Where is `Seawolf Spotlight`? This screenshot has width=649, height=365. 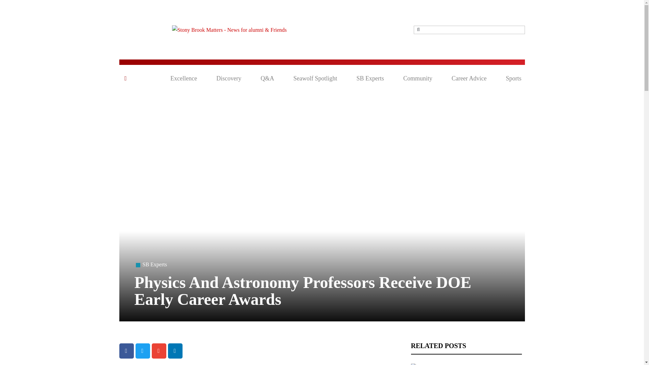 Seawolf Spotlight is located at coordinates (315, 78).